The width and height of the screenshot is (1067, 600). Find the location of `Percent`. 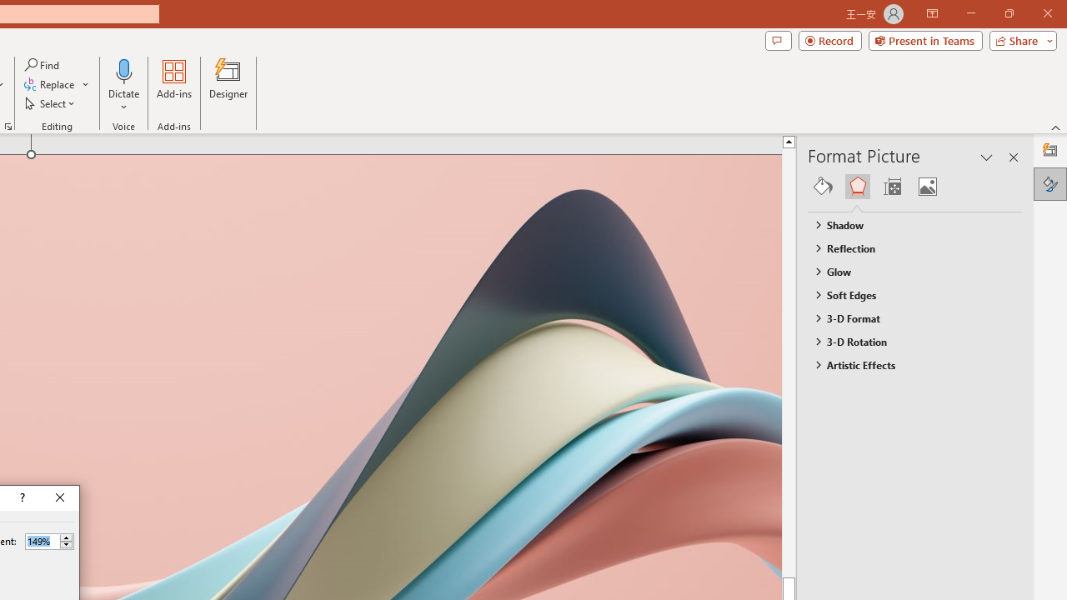

Percent is located at coordinates (49, 542).